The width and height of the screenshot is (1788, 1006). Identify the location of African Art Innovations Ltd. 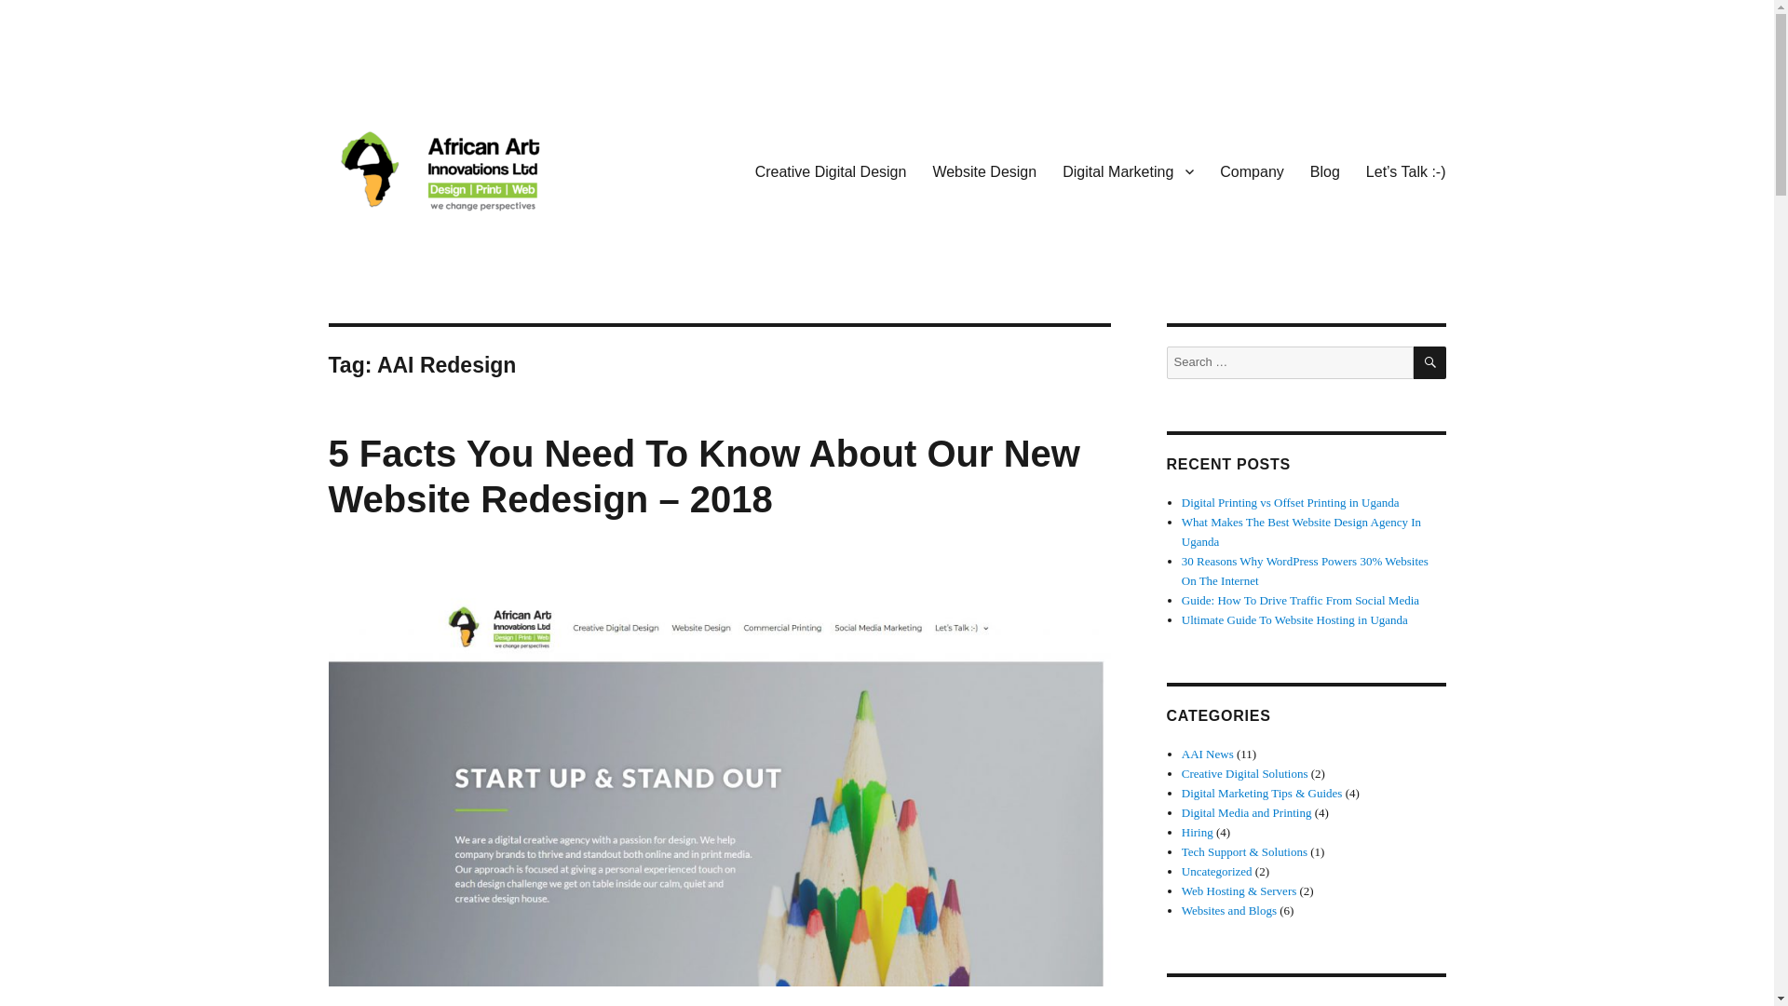
(495, 248).